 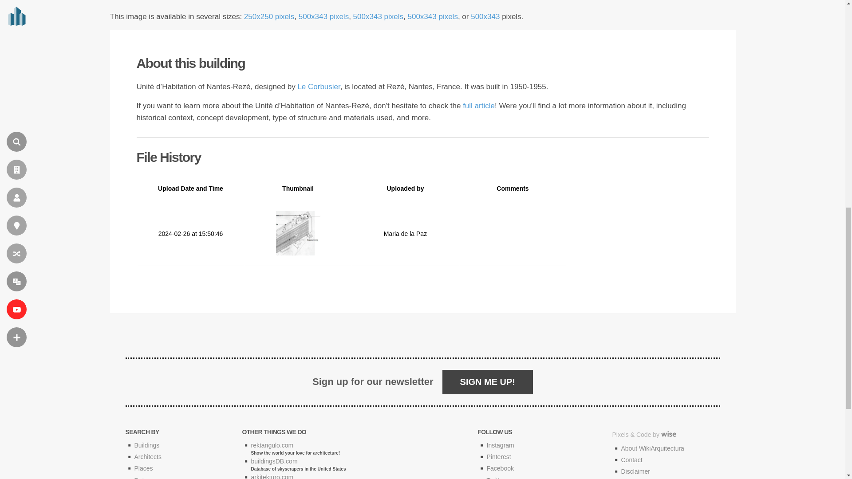 I want to click on 500x343 pixels, so click(x=378, y=17).